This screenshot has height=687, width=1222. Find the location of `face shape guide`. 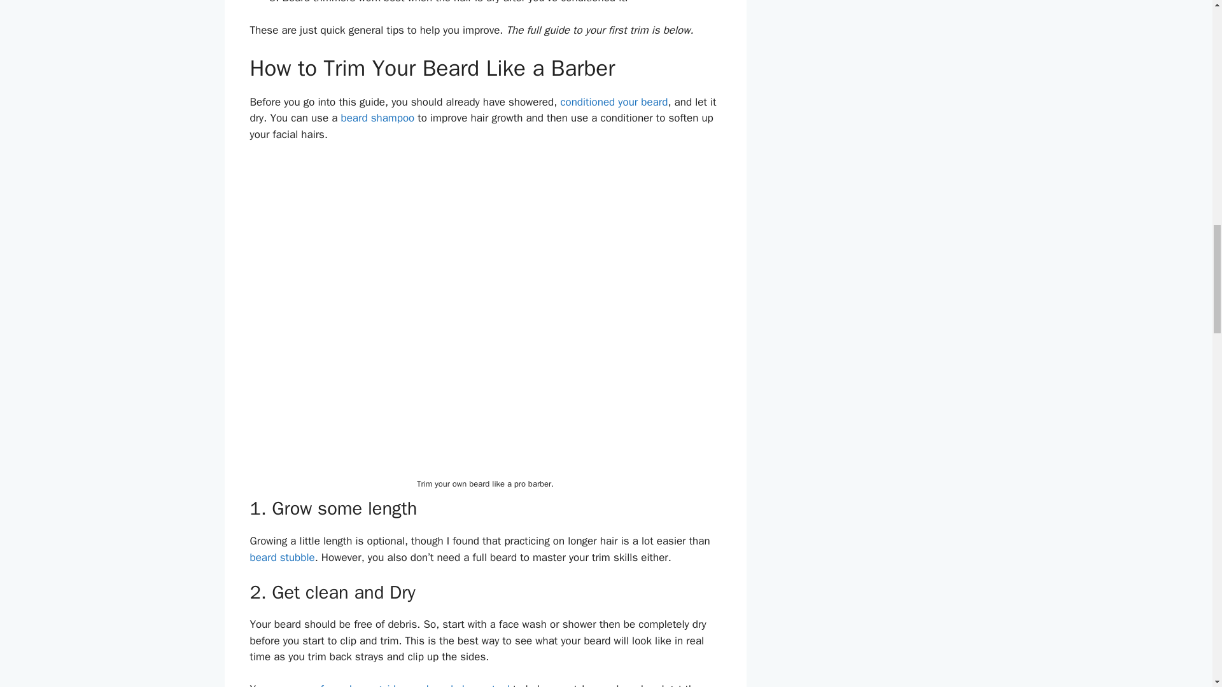

face shape guide is located at coordinates (361, 684).